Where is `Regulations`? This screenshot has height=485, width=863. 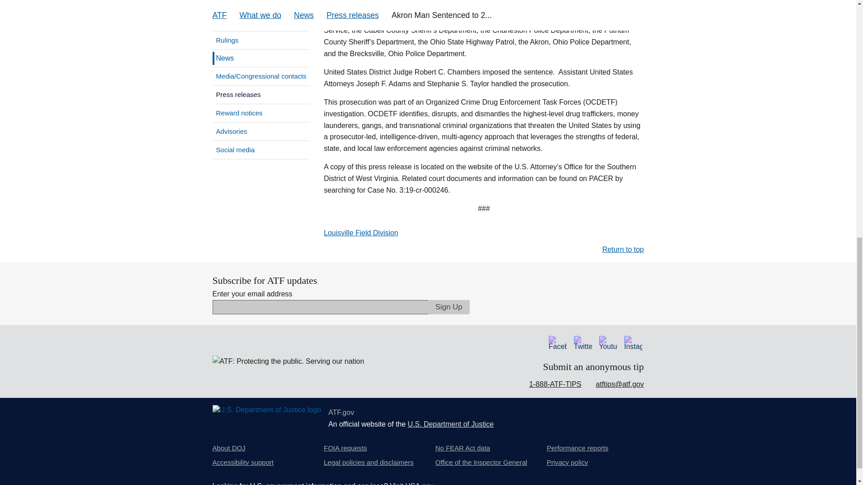 Regulations is located at coordinates (261, 6).